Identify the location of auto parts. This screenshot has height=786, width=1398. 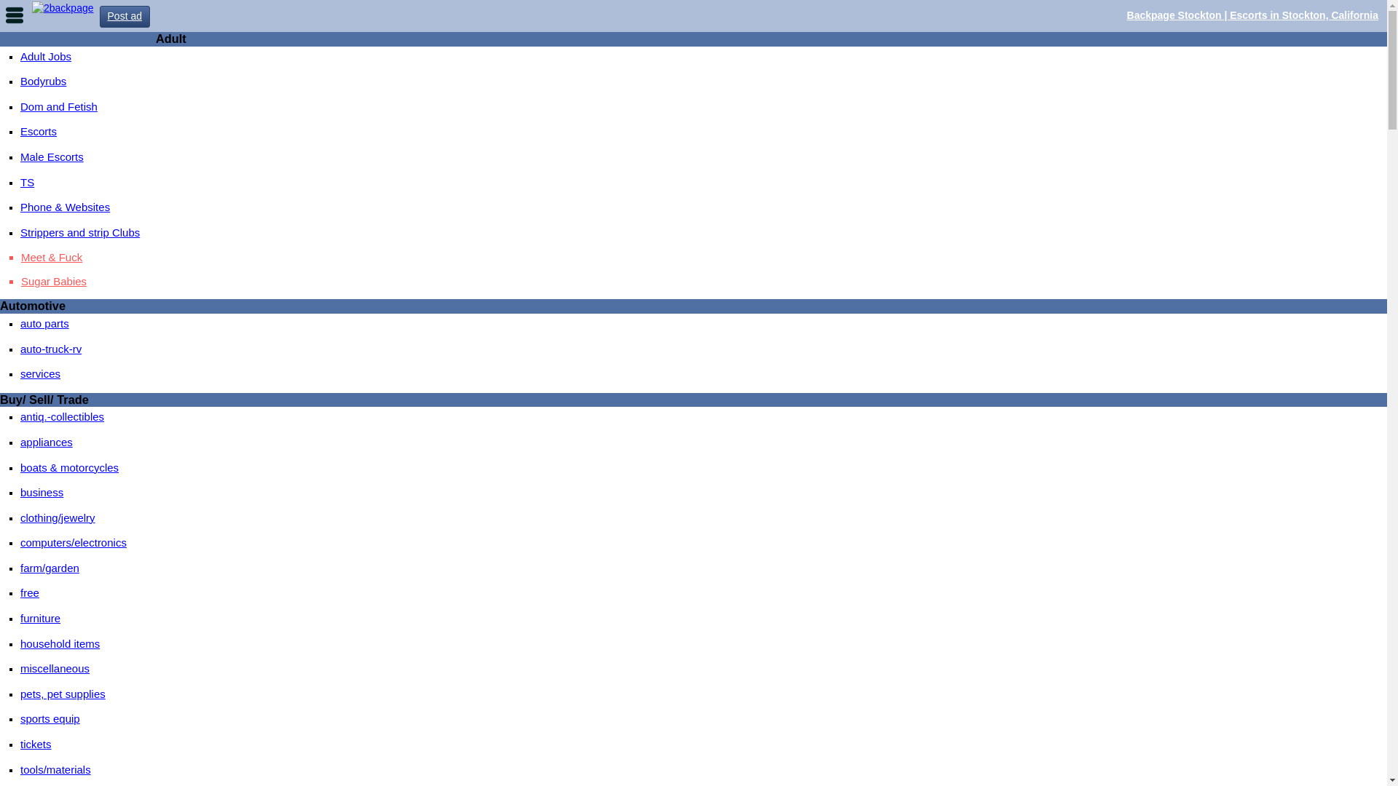
(45, 323).